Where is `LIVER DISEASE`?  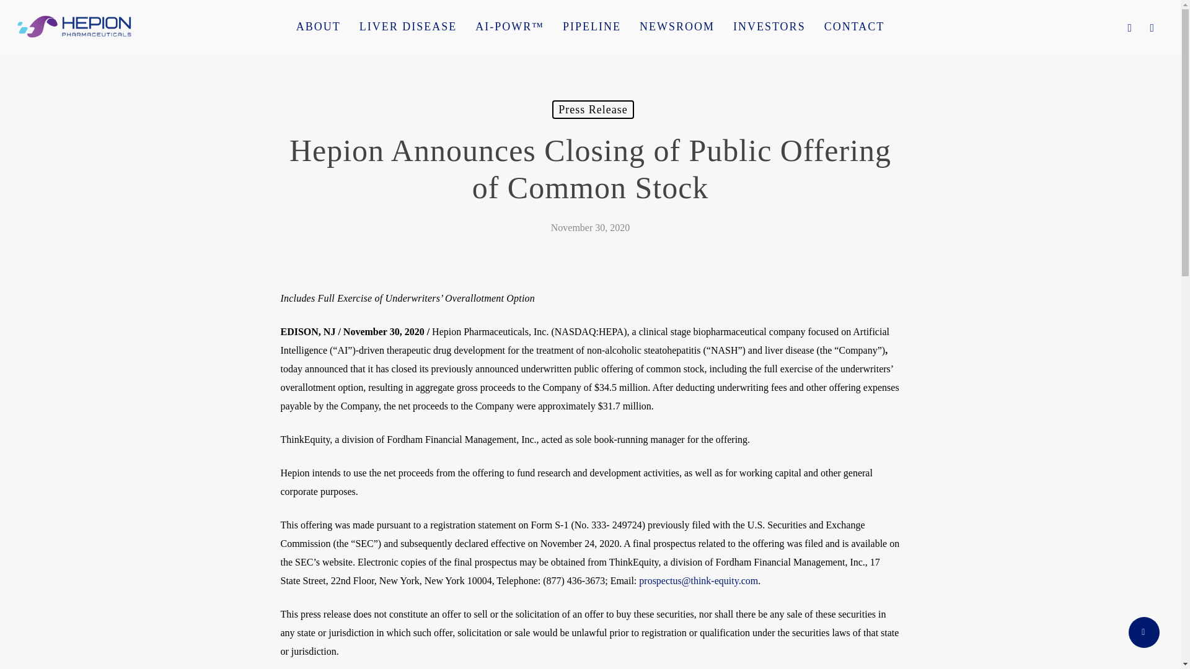 LIVER DISEASE is located at coordinates (408, 26).